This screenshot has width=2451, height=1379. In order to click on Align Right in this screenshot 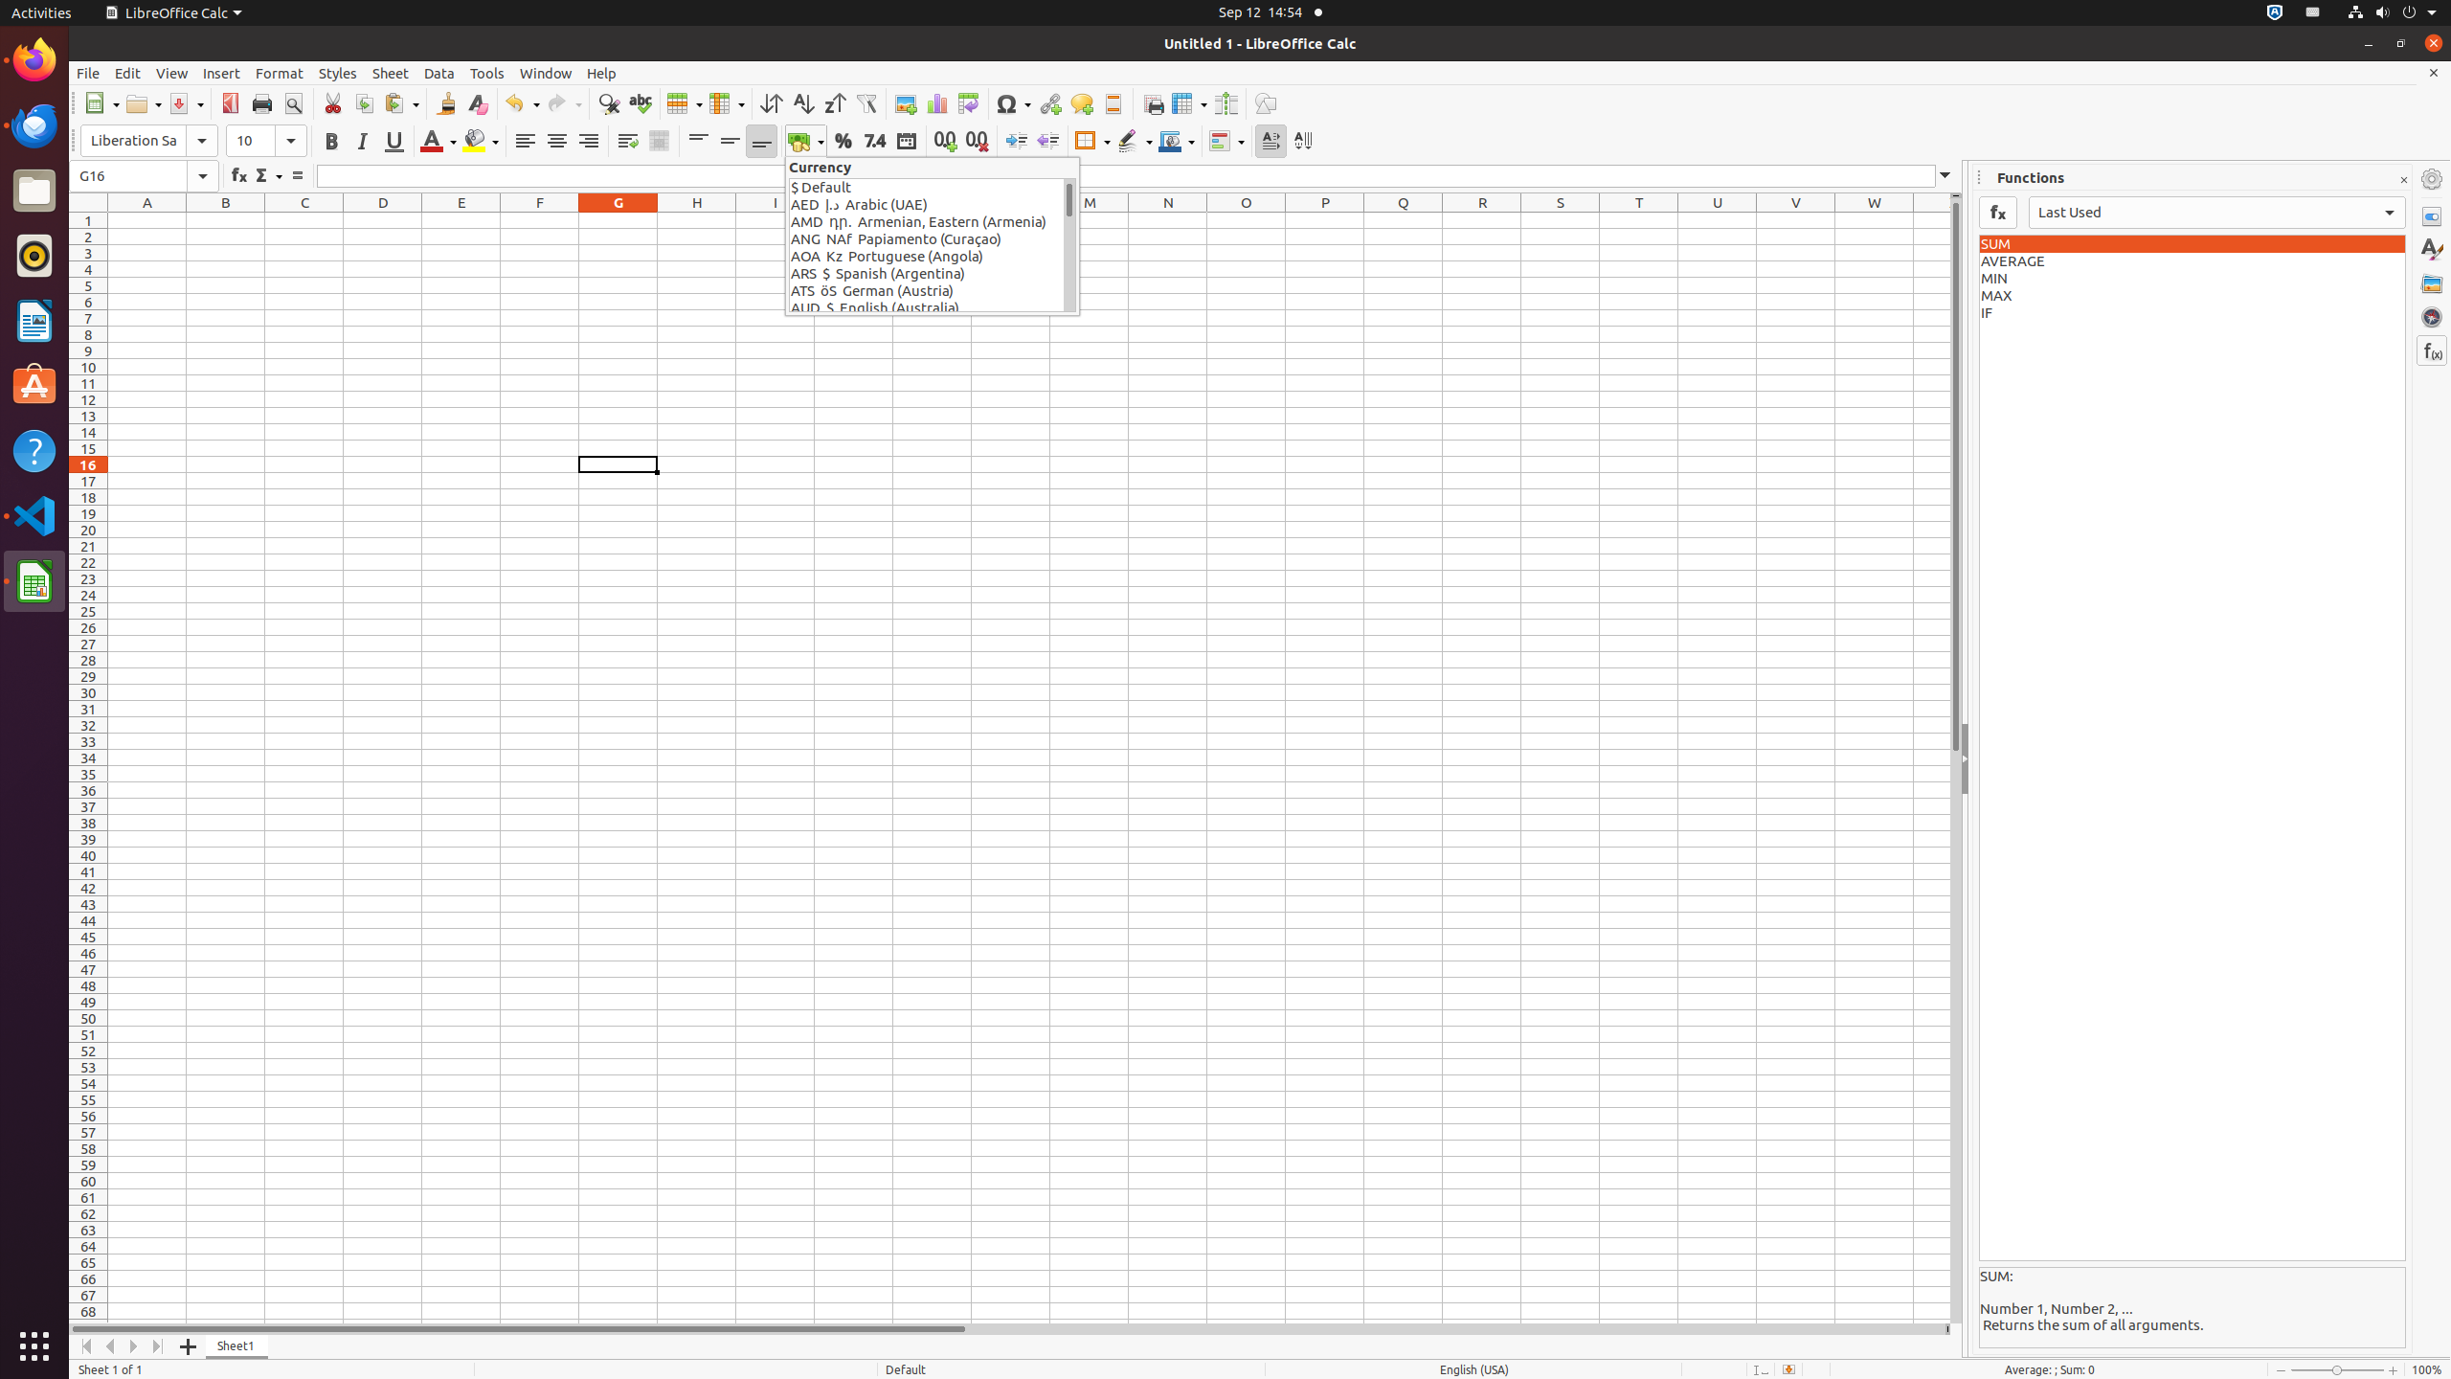, I will do `click(588, 142)`.